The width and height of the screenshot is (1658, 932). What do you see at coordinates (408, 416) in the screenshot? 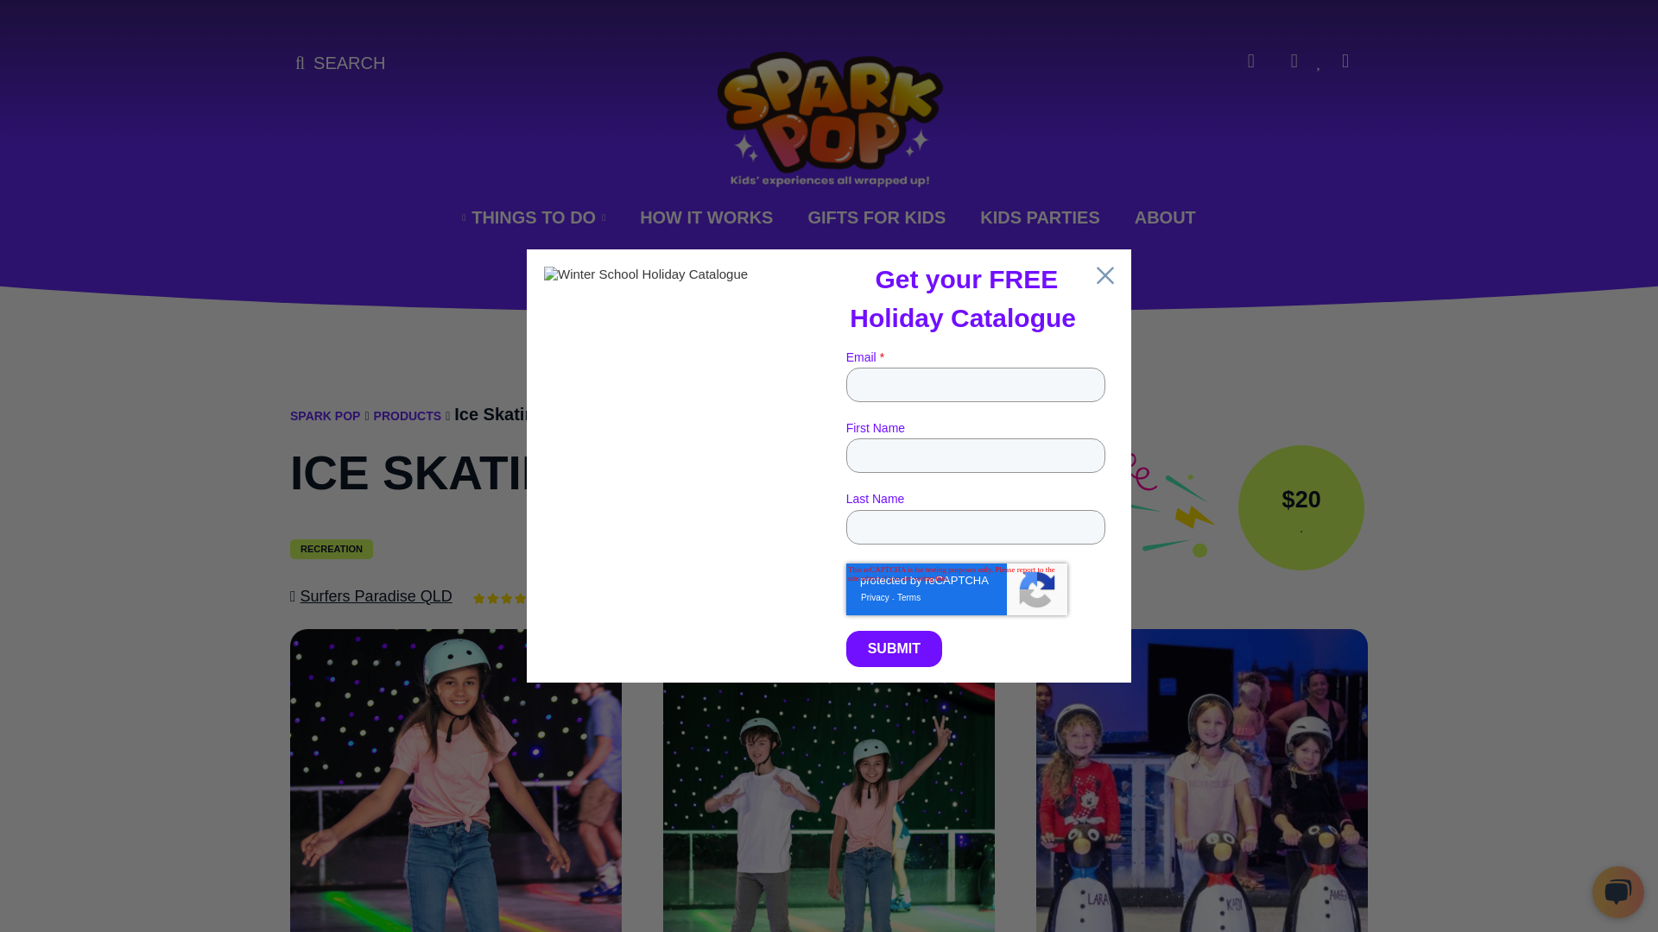
I see `Go to Products.` at bounding box center [408, 416].